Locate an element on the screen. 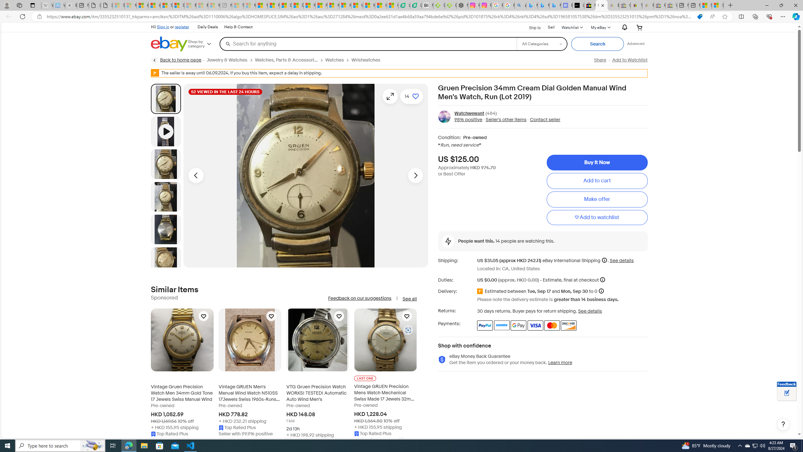 The width and height of the screenshot is (803, 452). WatchlistExpand Watch List is located at coordinates (572, 27).